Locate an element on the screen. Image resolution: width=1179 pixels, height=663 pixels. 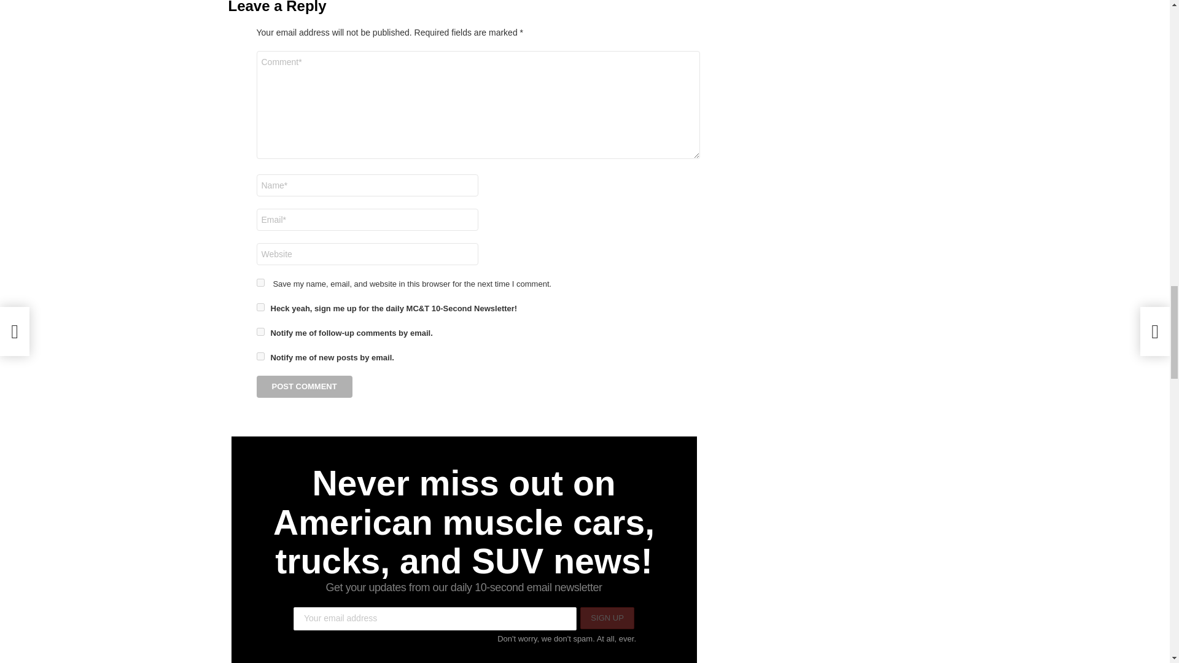
1 is located at coordinates (260, 307).